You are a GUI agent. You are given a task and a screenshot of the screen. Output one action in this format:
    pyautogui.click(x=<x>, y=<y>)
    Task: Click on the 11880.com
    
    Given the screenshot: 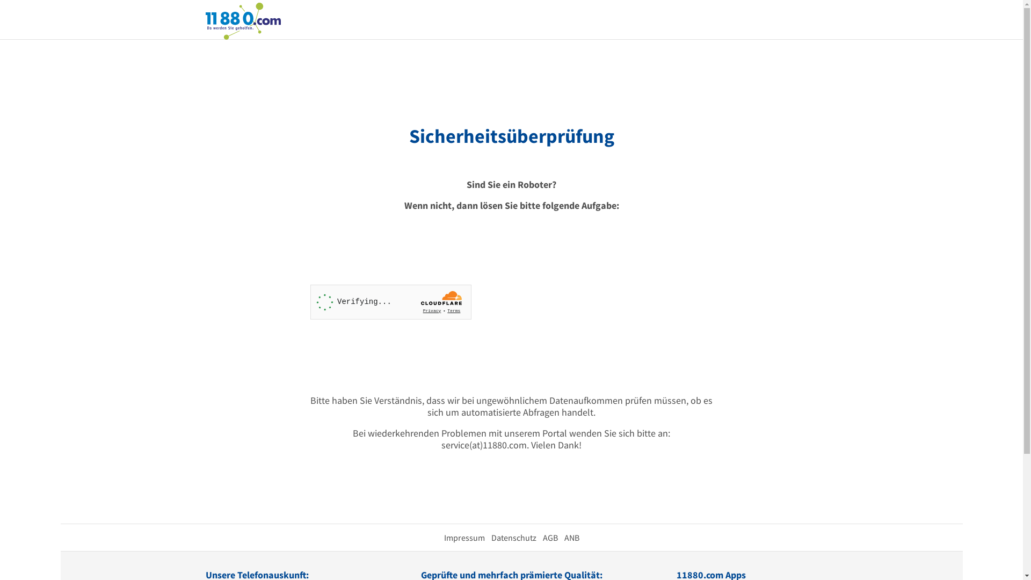 What is the action you would take?
    pyautogui.click(x=243, y=20)
    